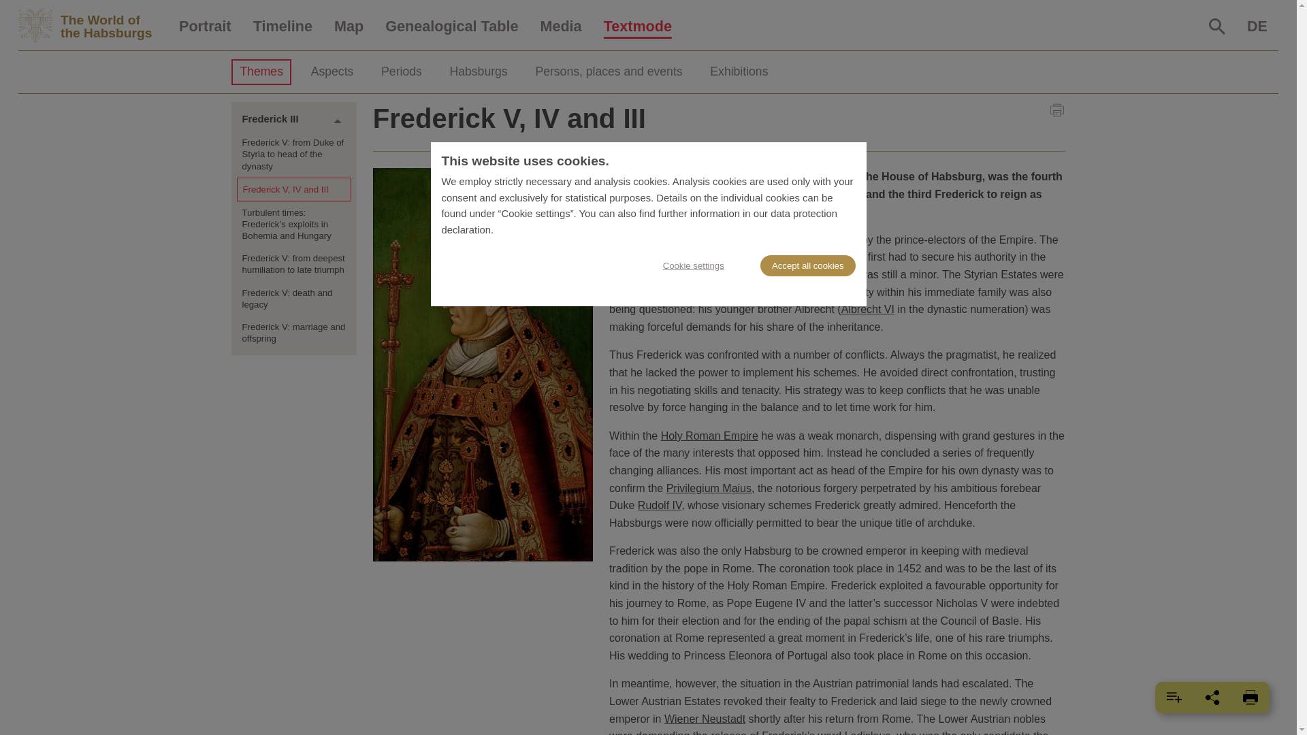 The height and width of the screenshot is (735, 1307). Describe the element at coordinates (93, 26) in the screenshot. I see `Die Welt der Habsburger Home` at that location.